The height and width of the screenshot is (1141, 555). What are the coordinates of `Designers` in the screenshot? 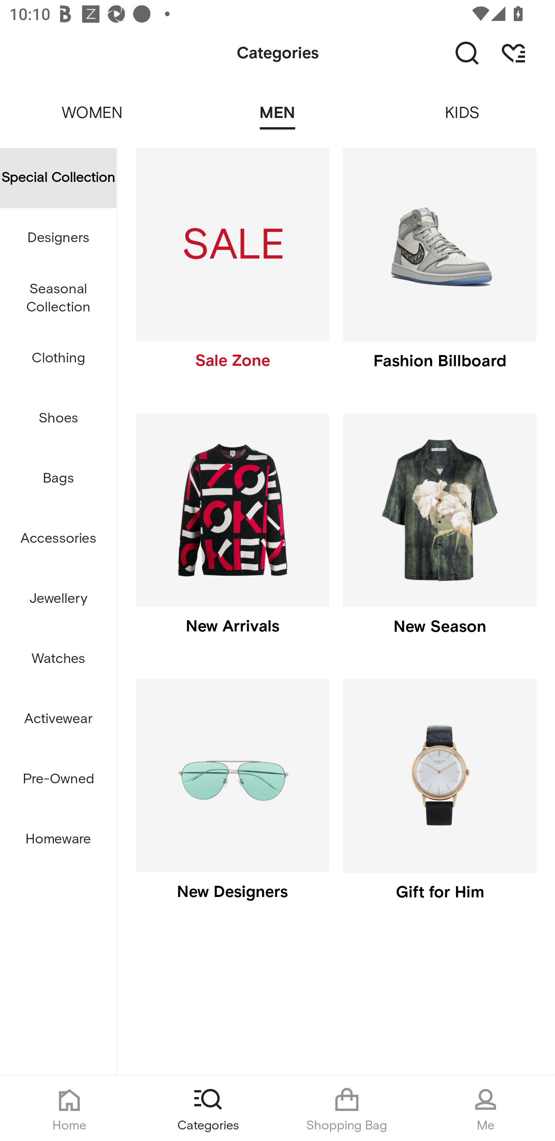 It's located at (58, 237).